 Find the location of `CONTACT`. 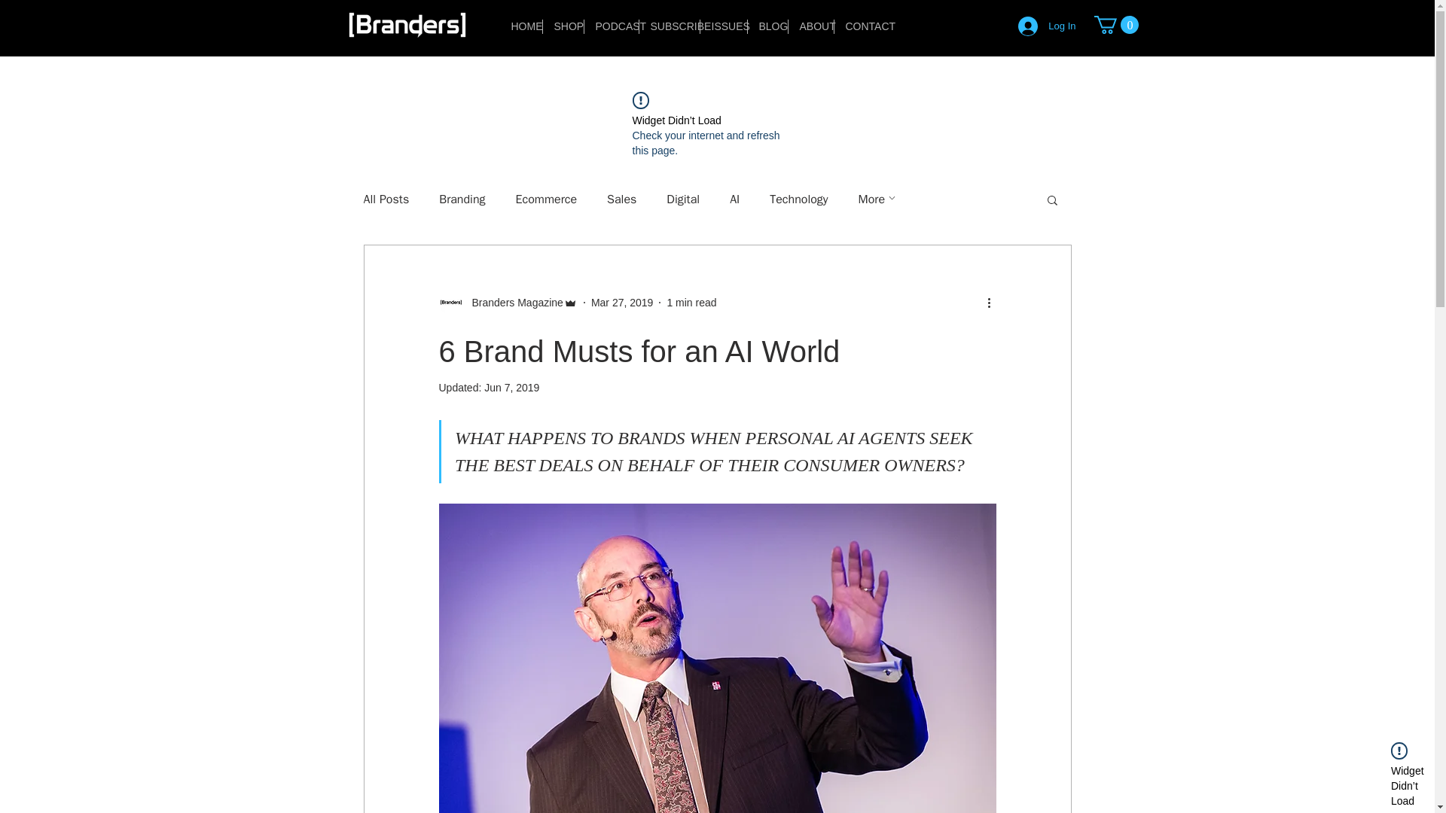

CONTACT is located at coordinates (862, 26).